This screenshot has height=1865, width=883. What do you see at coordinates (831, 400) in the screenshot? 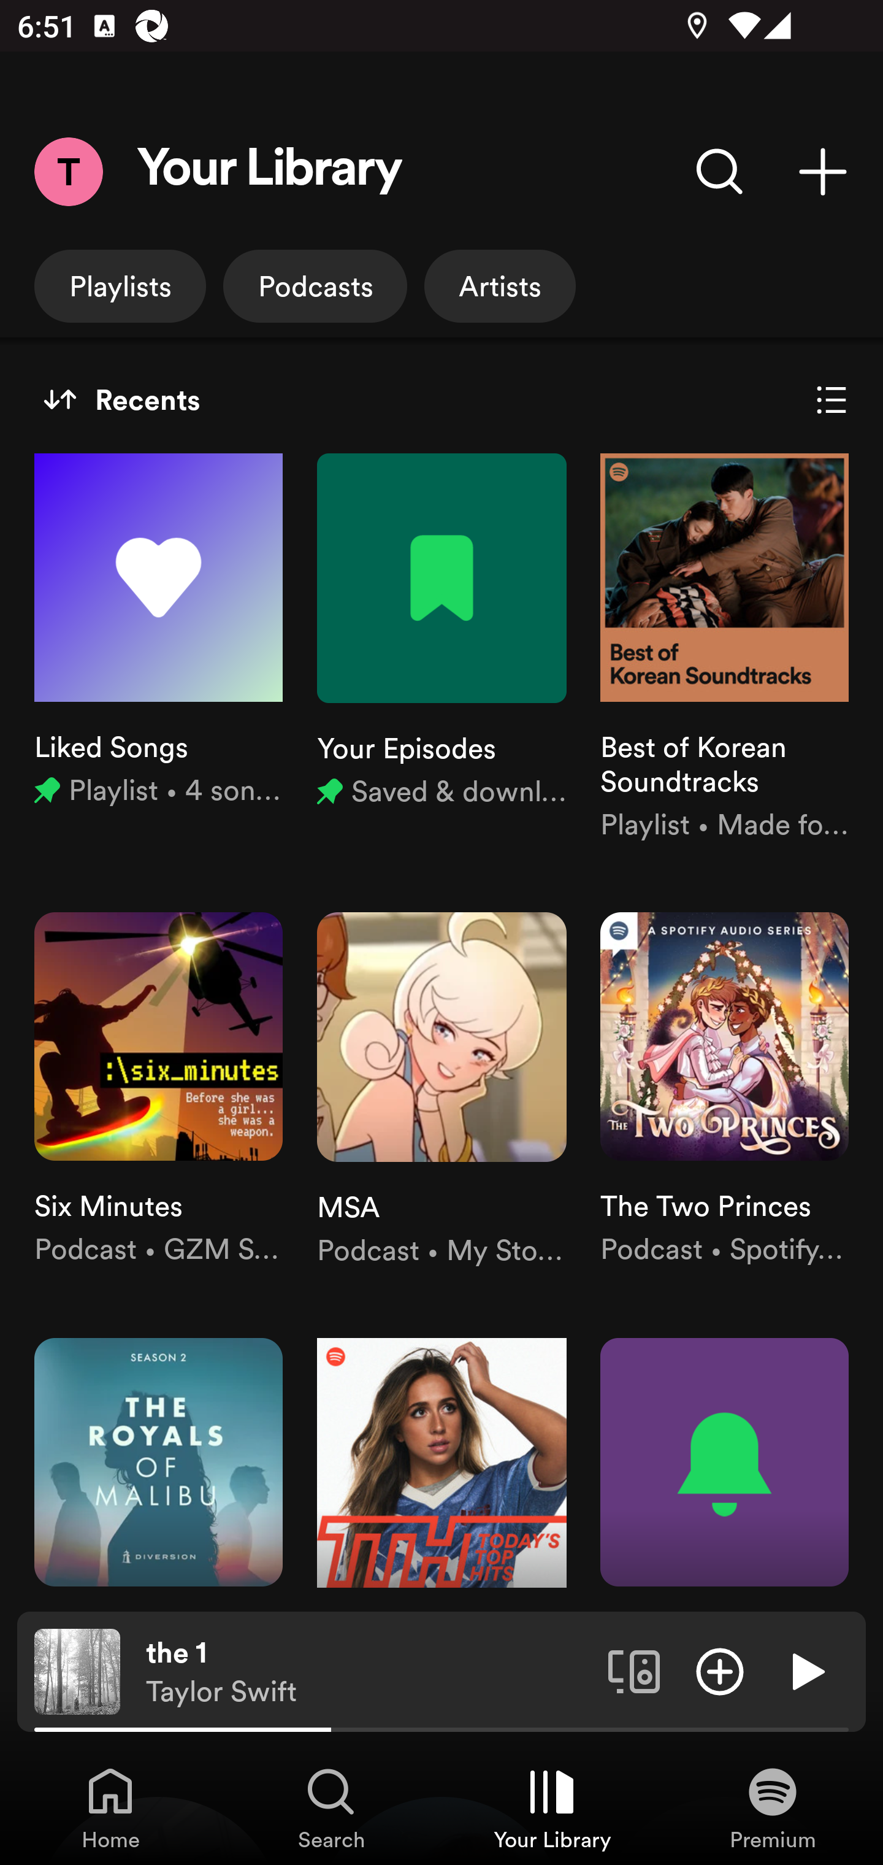
I see `Show List view` at bounding box center [831, 400].